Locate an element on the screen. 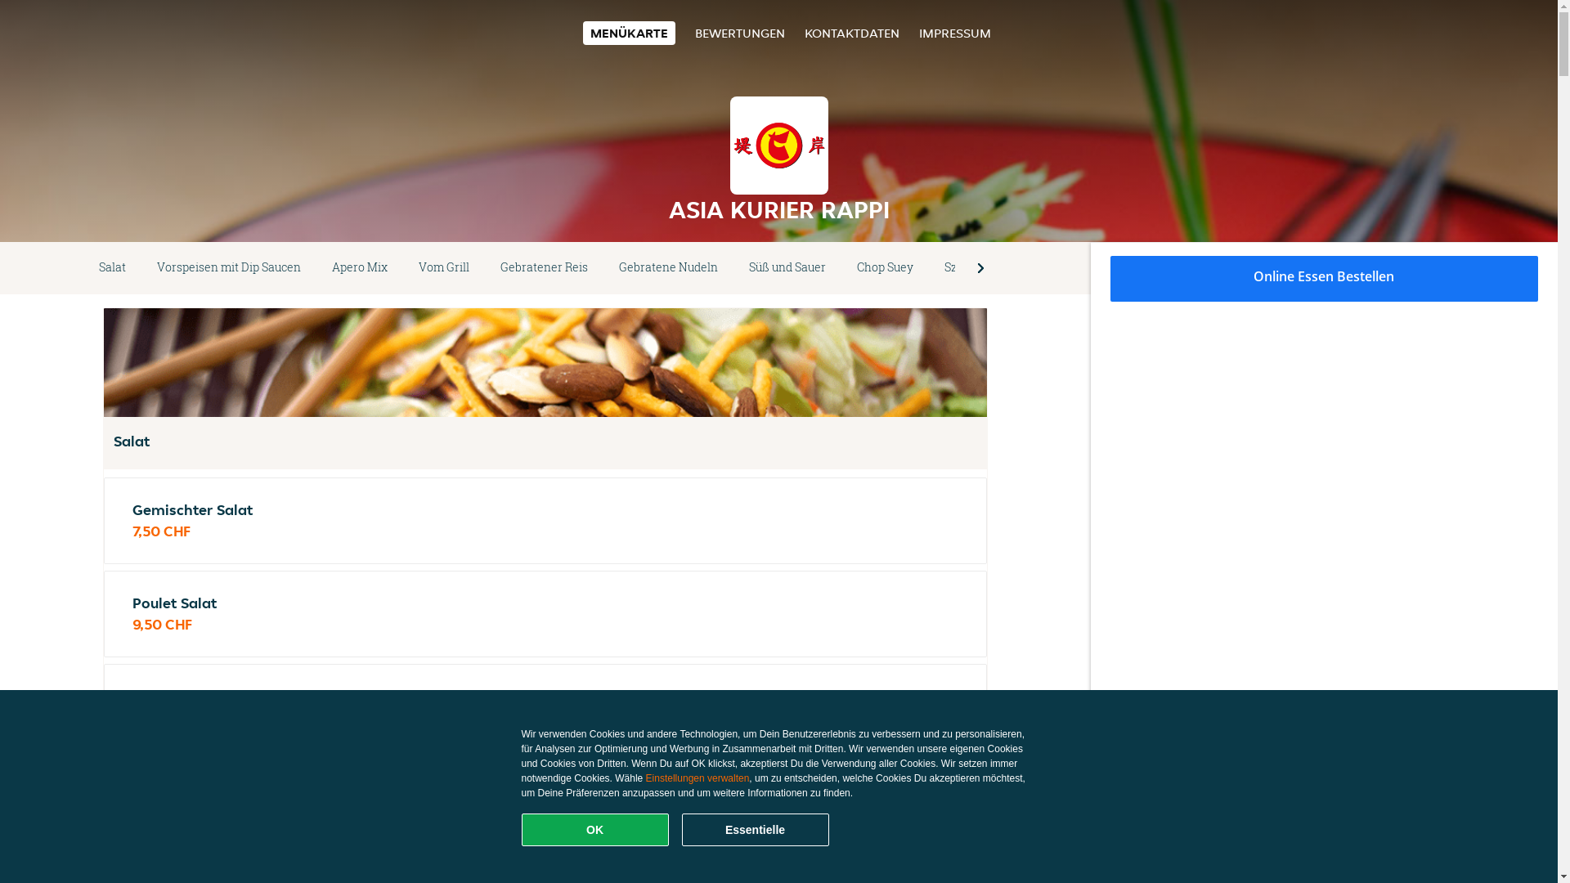 This screenshot has width=1570, height=883. Chop Suey is located at coordinates (885, 268).